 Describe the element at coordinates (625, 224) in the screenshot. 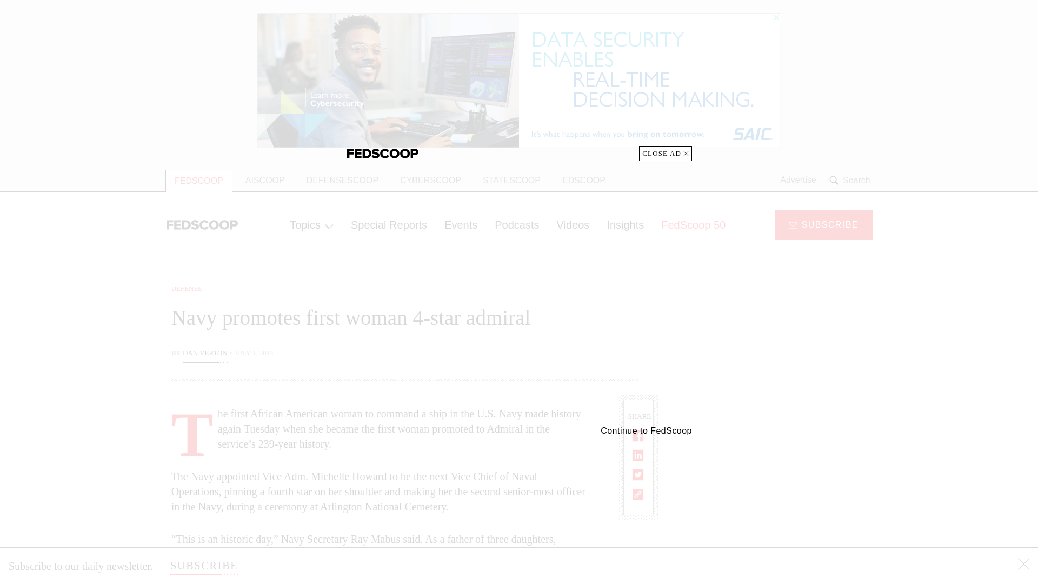

I see `Insights` at that location.